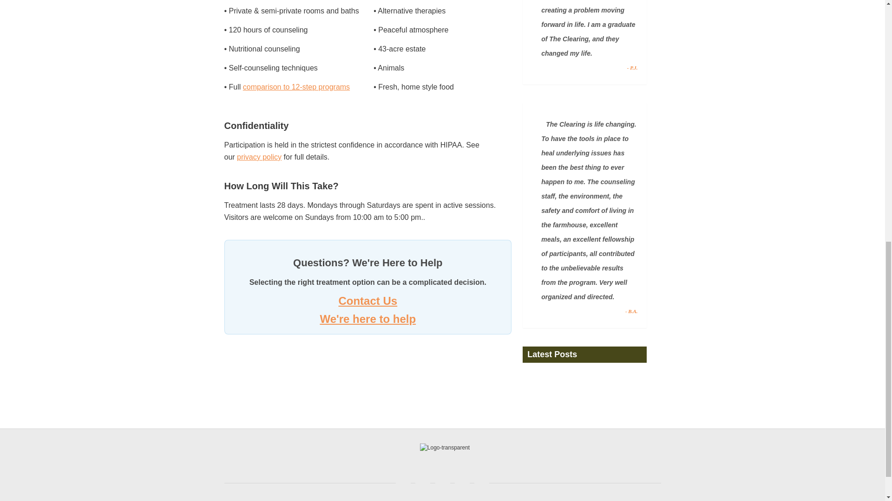 This screenshot has height=501, width=892. What do you see at coordinates (367, 318) in the screenshot?
I see `We're here to help` at bounding box center [367, 318].